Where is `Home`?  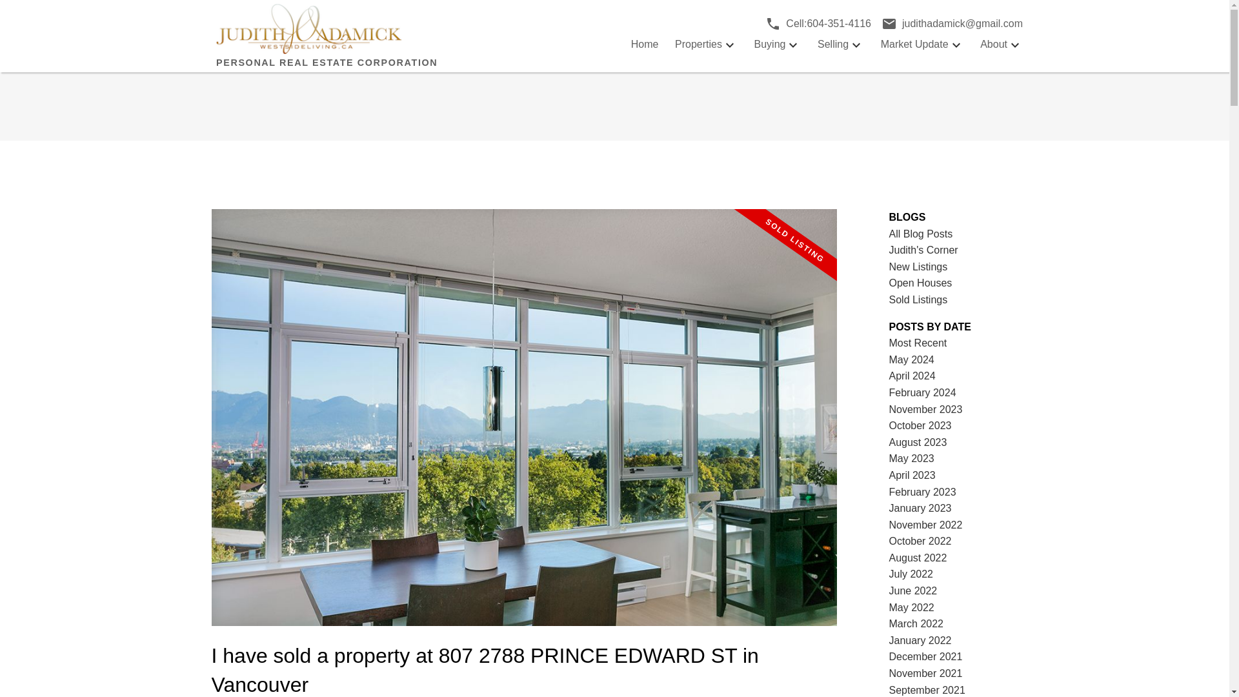 Home is located at coordinates (645, 45).